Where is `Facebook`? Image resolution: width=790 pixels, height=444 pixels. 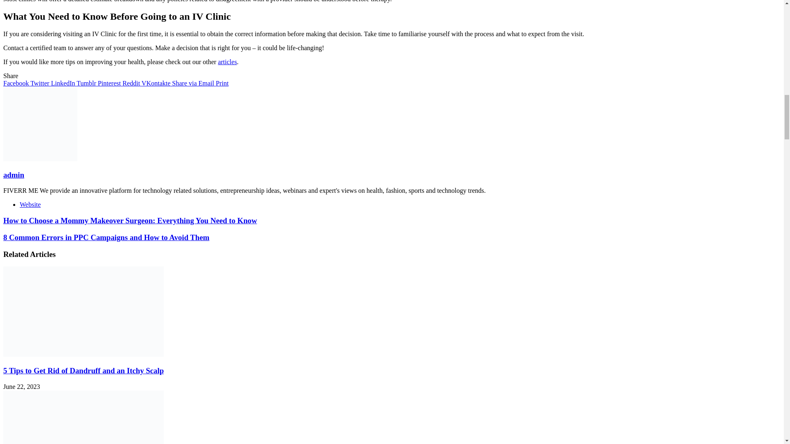
Facebook is located at coordinates (16, 83).